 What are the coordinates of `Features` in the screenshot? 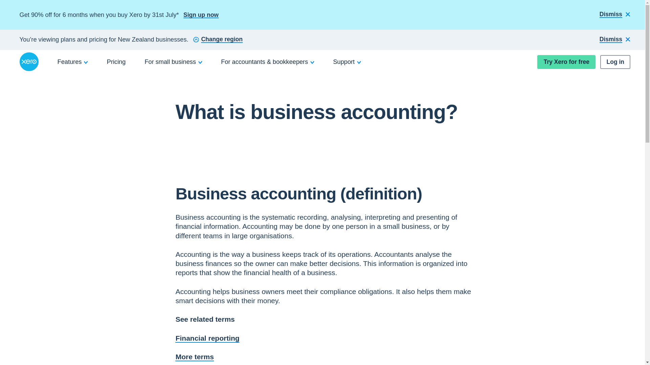 It's located at (73, 62).